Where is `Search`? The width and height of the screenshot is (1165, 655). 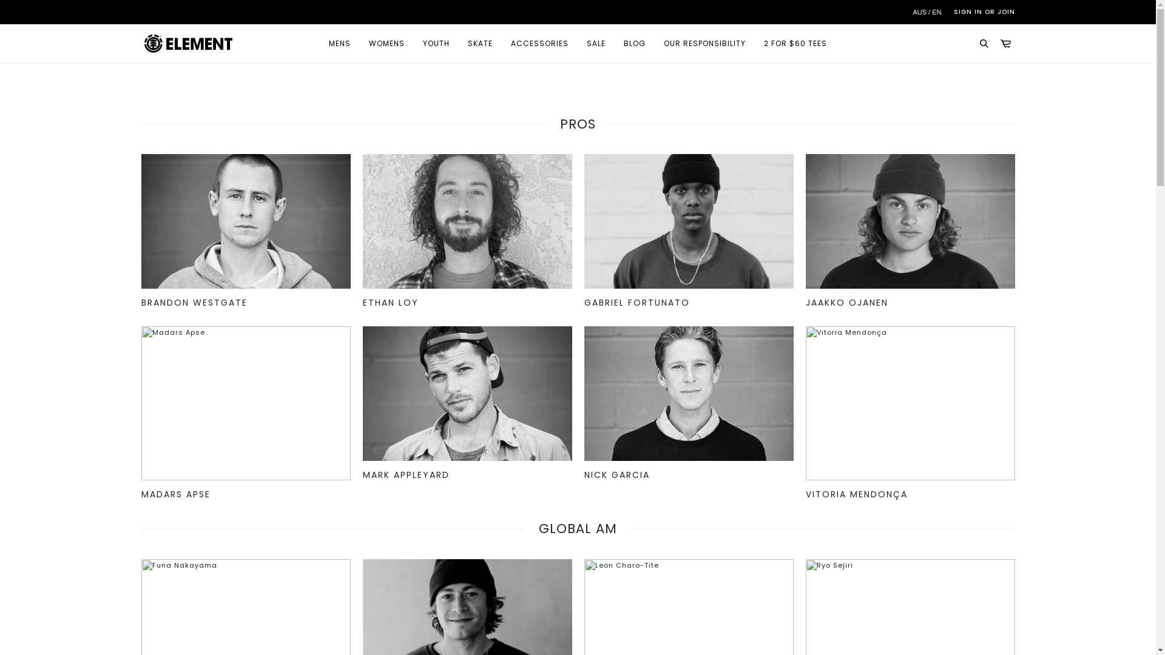 Search is located at coordinates (984, 44).